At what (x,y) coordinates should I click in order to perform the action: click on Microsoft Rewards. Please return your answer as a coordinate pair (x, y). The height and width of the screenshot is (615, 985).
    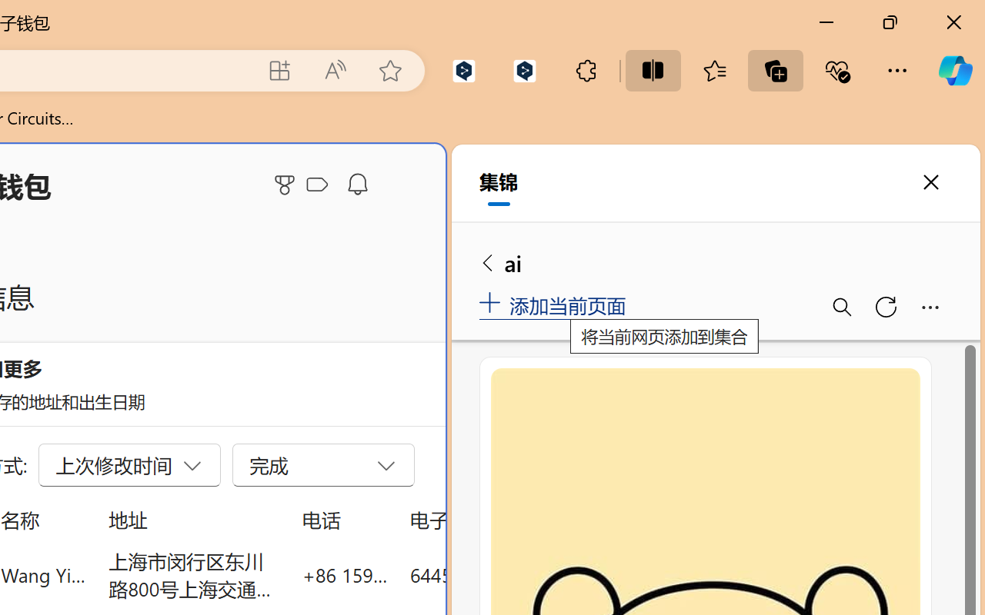
    Looking at the image, I should click on (287, 184).